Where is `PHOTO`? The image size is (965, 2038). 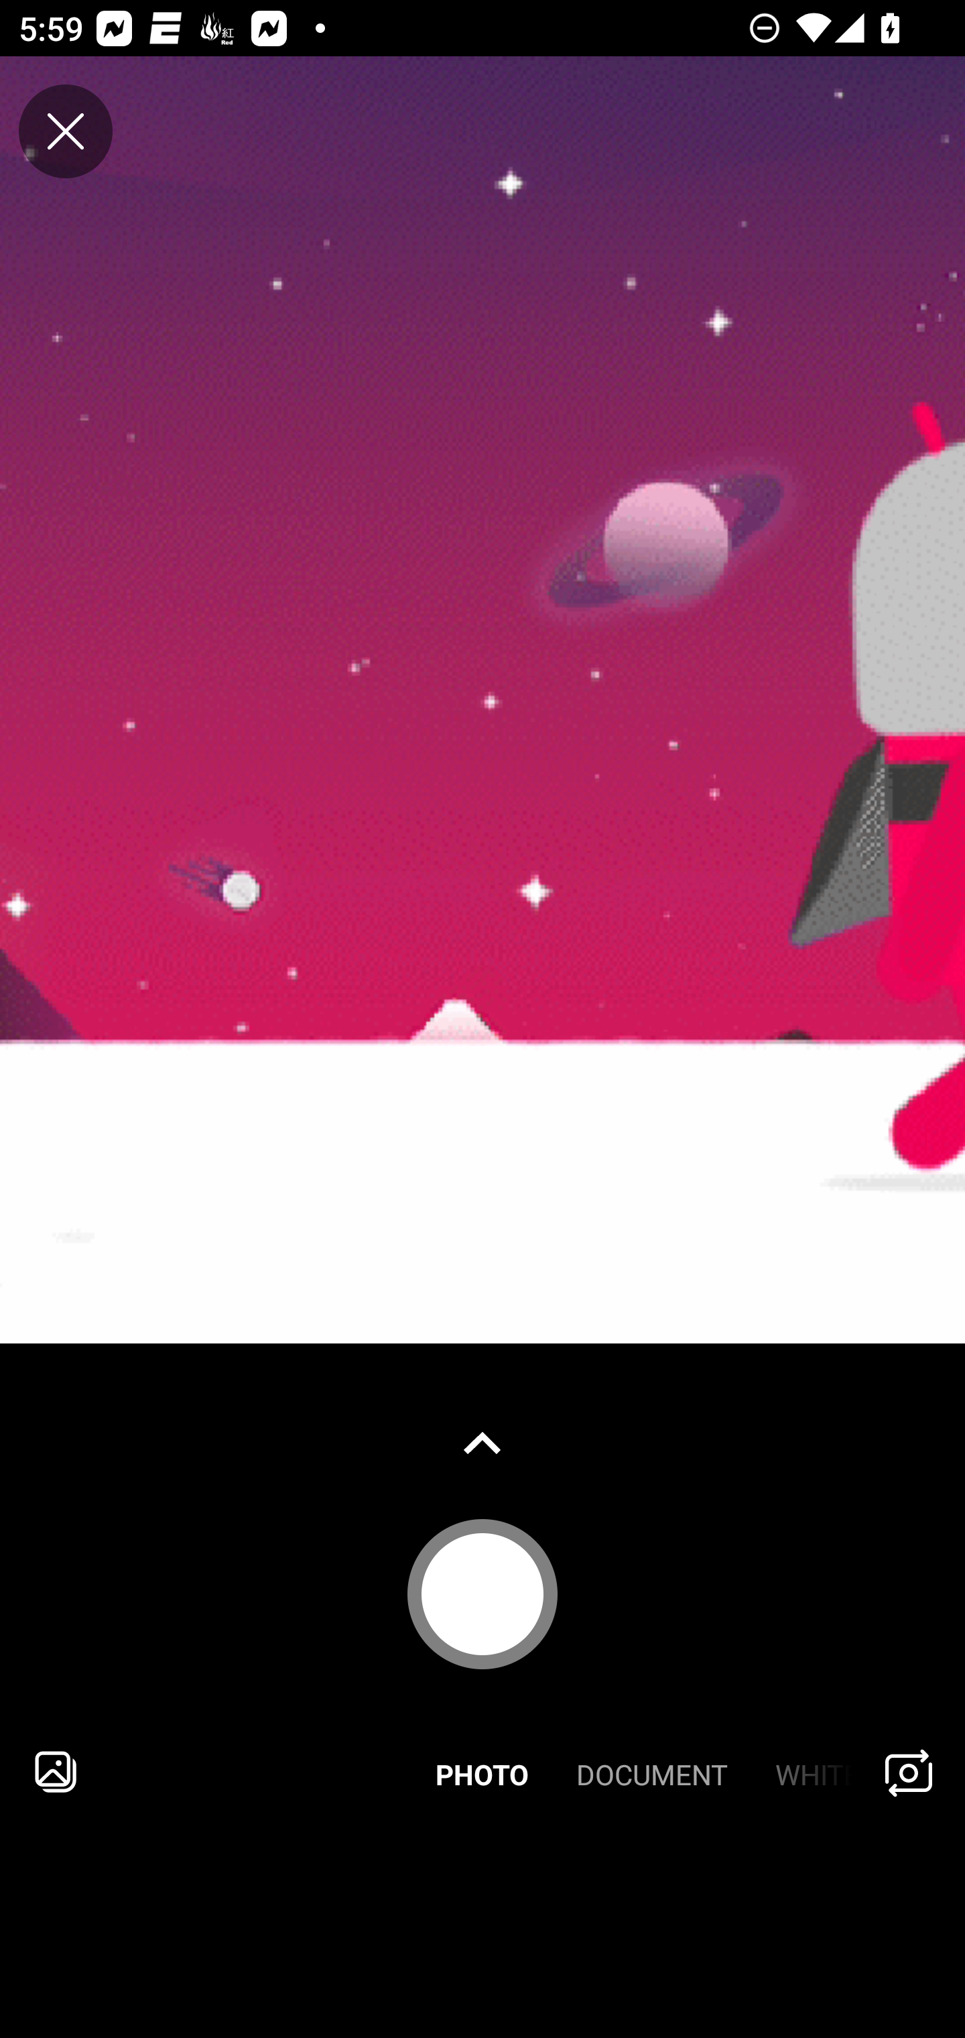
PHOTO is located at coordinates (482, 1771).